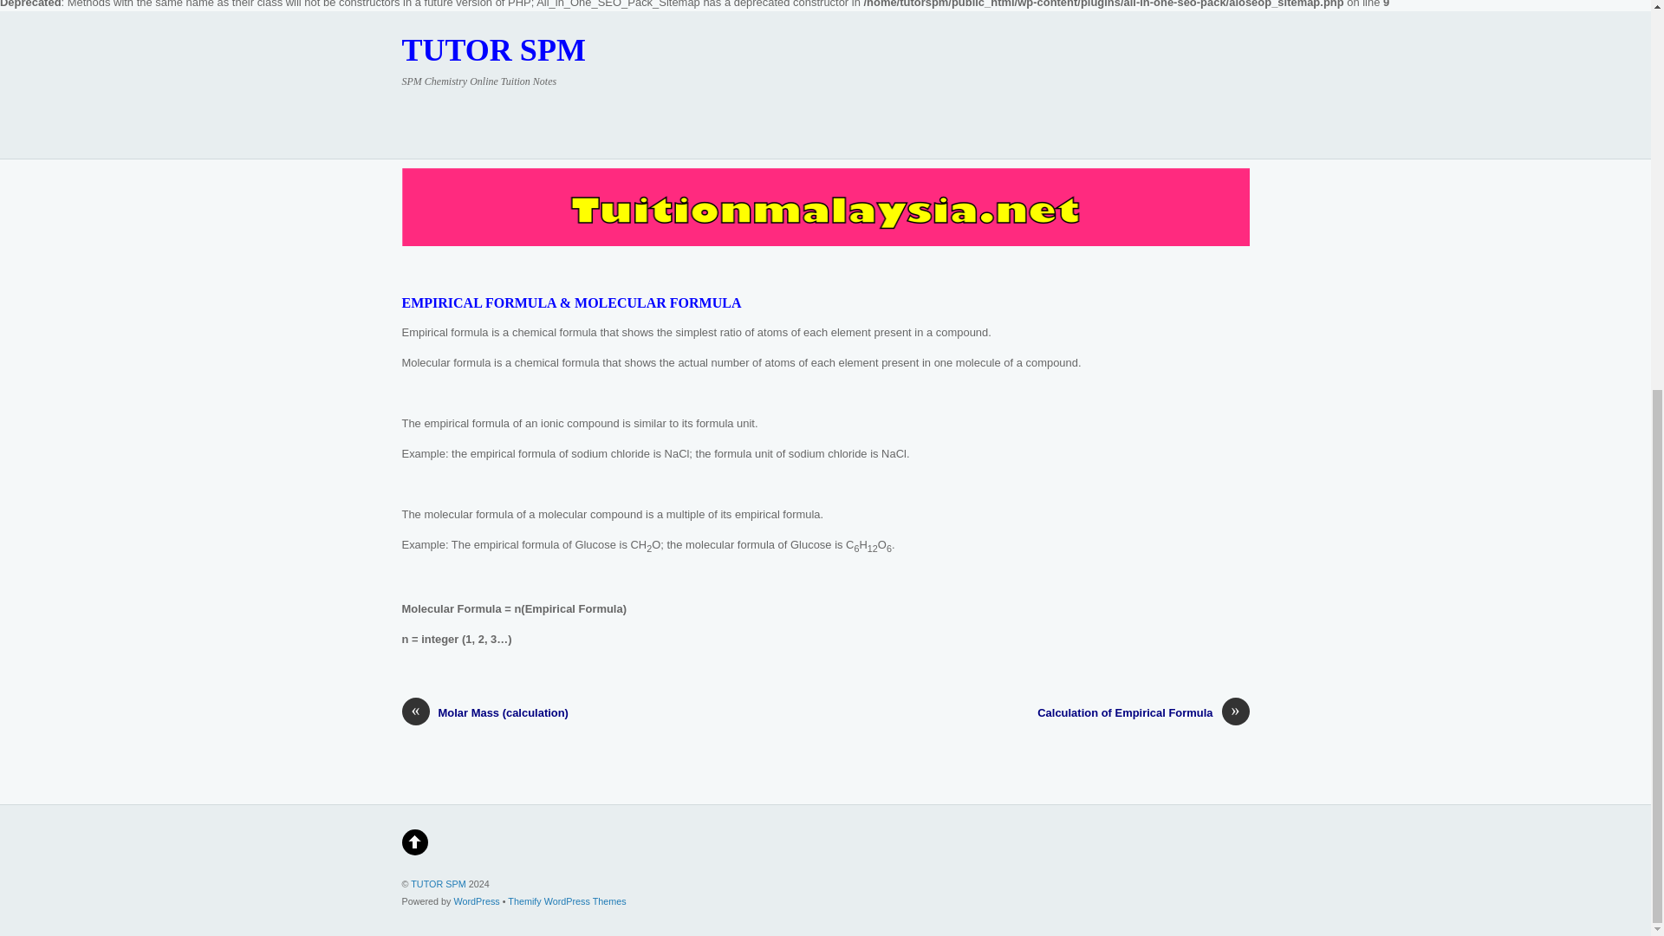 This screenshot has height=936, width=1664. Describe the element at coordinates (439, 884) in the screenshot. I see `TUTOR SPM` at that location.